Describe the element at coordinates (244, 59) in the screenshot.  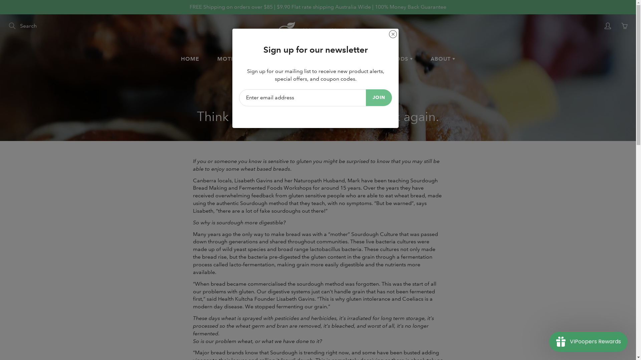
I see `MOTION POTION` at that location.